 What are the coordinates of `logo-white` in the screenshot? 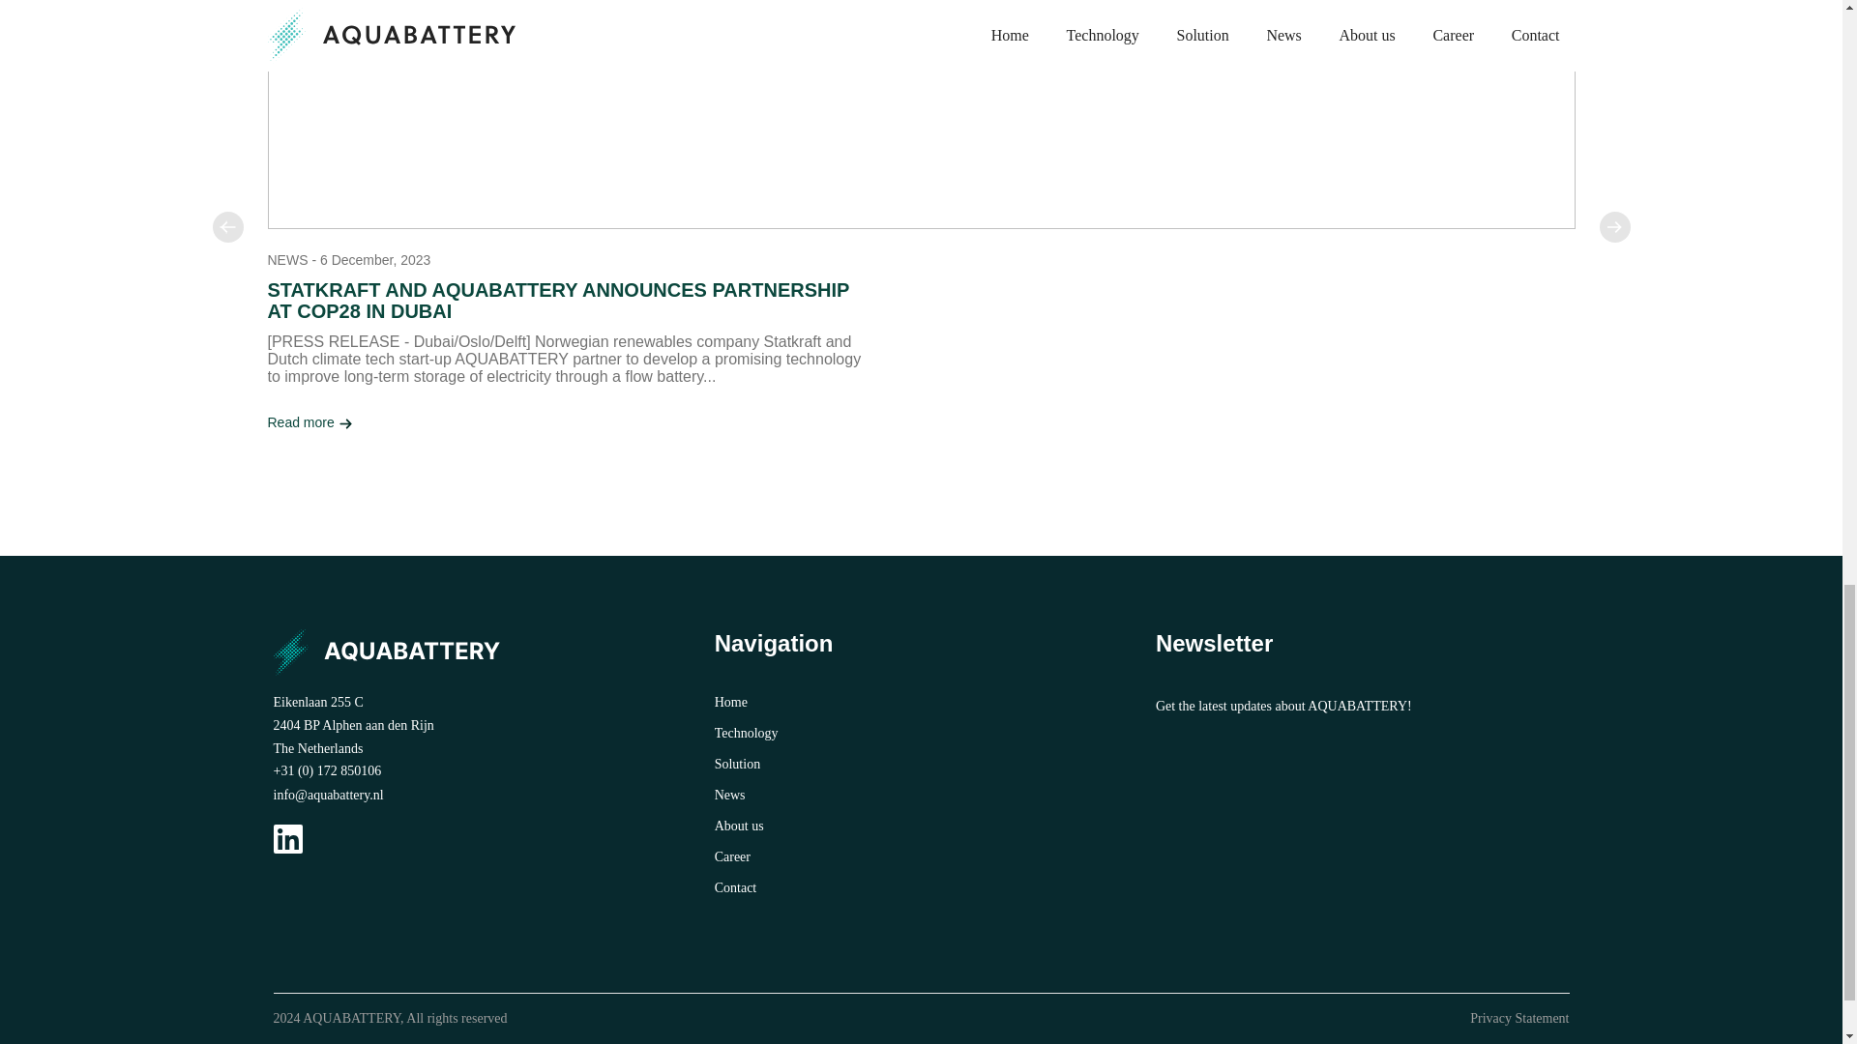 It's located at (397, 652).